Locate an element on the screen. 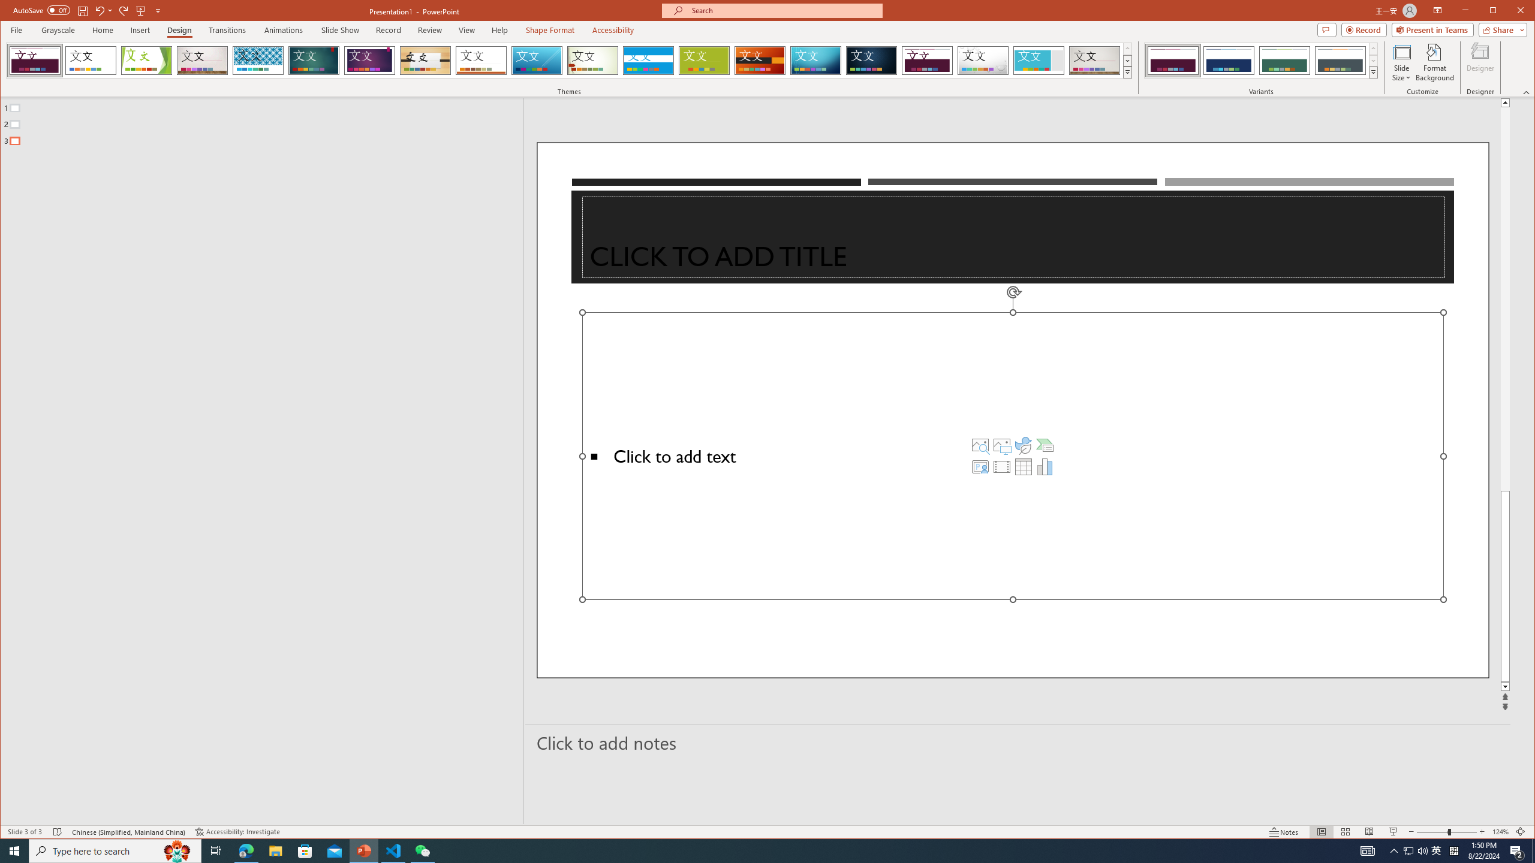 Image resolution: width=1535 pixels, height=863 pixels. Content Placeholder is located at coordinates (1013, 455).